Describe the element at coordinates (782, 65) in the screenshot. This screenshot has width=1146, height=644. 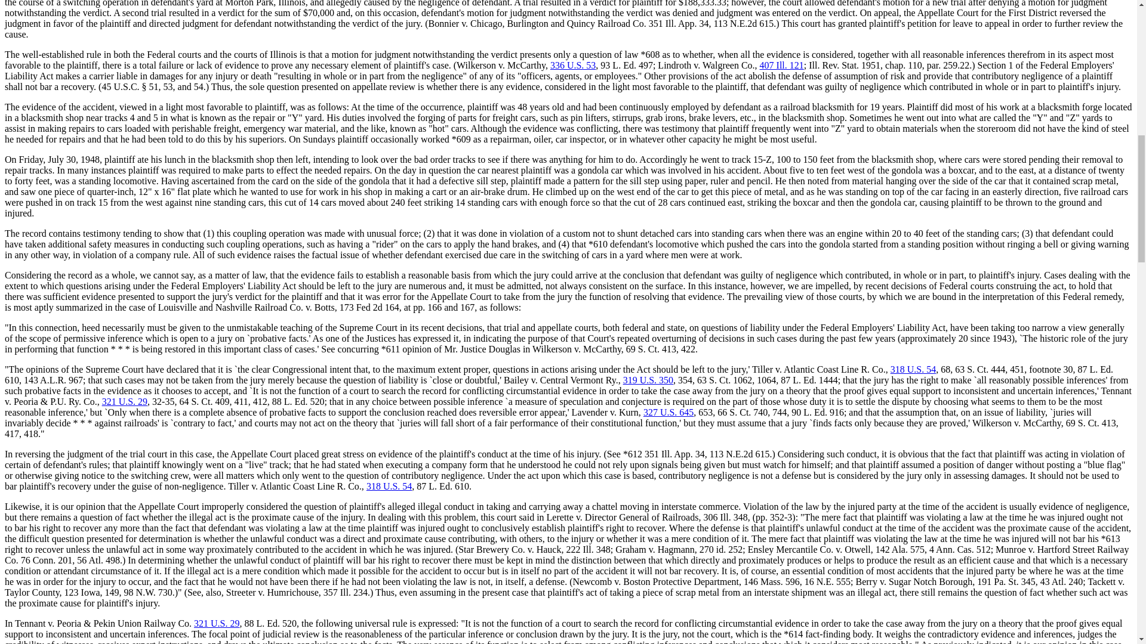
I see `407 Ill. 121` at that location.